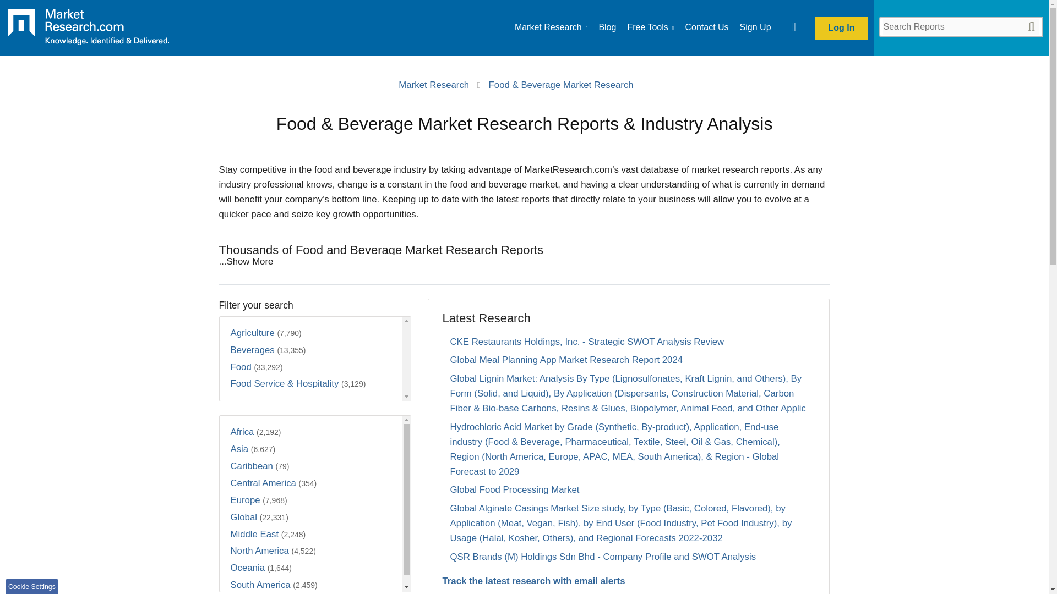  Describe the element at coordinates (650, 28) in the screenshot. I see `Learn more about market research with these free tools` at that location.